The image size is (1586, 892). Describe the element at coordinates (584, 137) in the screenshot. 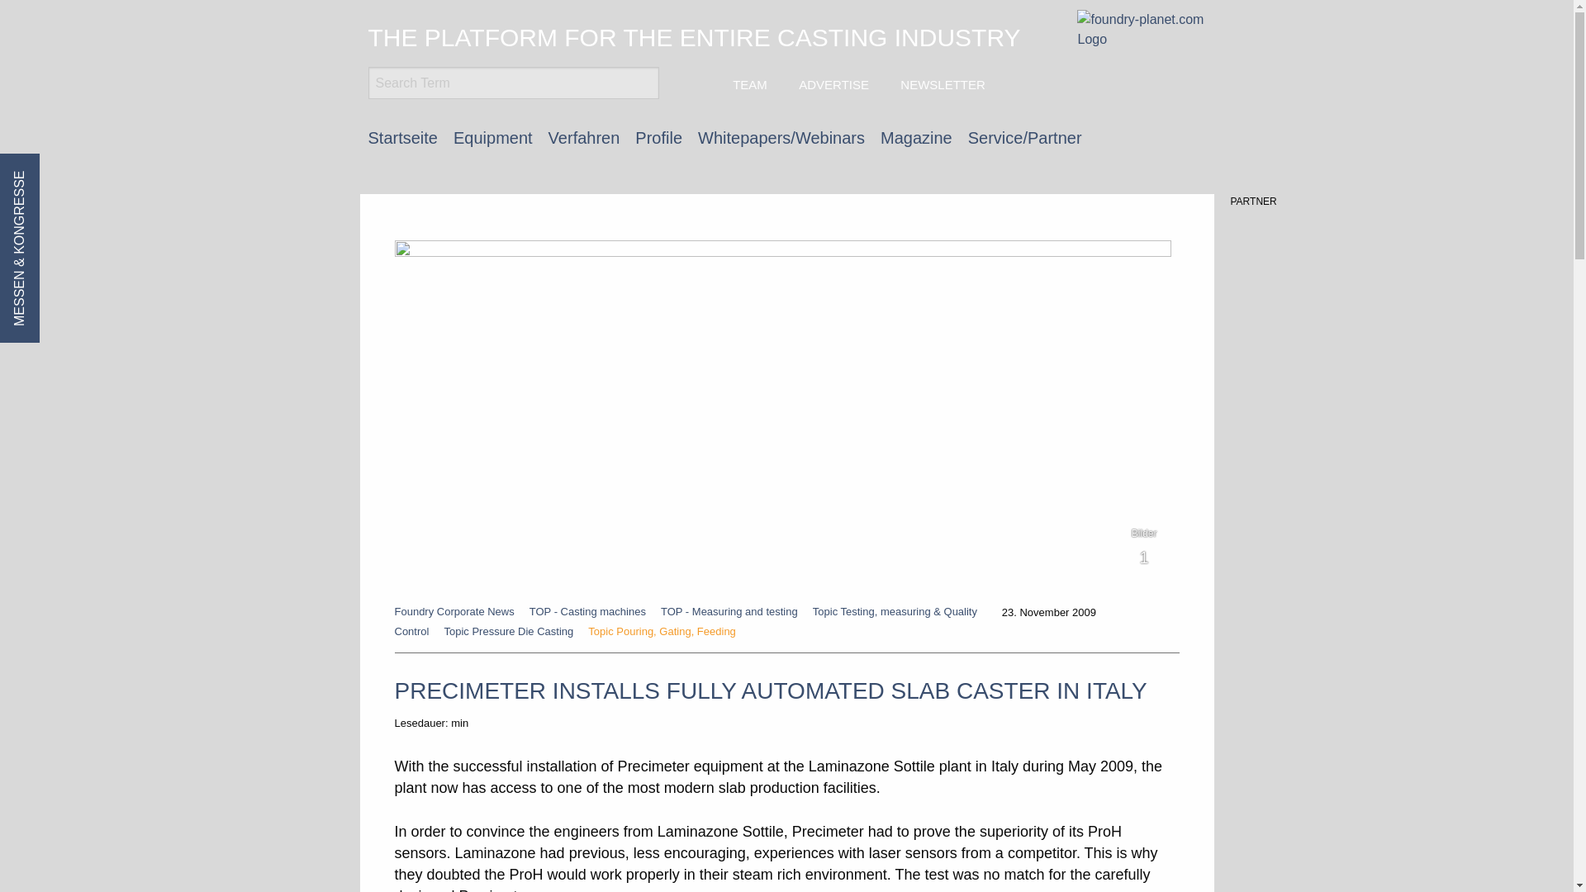

I see `Verfahren` at that location.